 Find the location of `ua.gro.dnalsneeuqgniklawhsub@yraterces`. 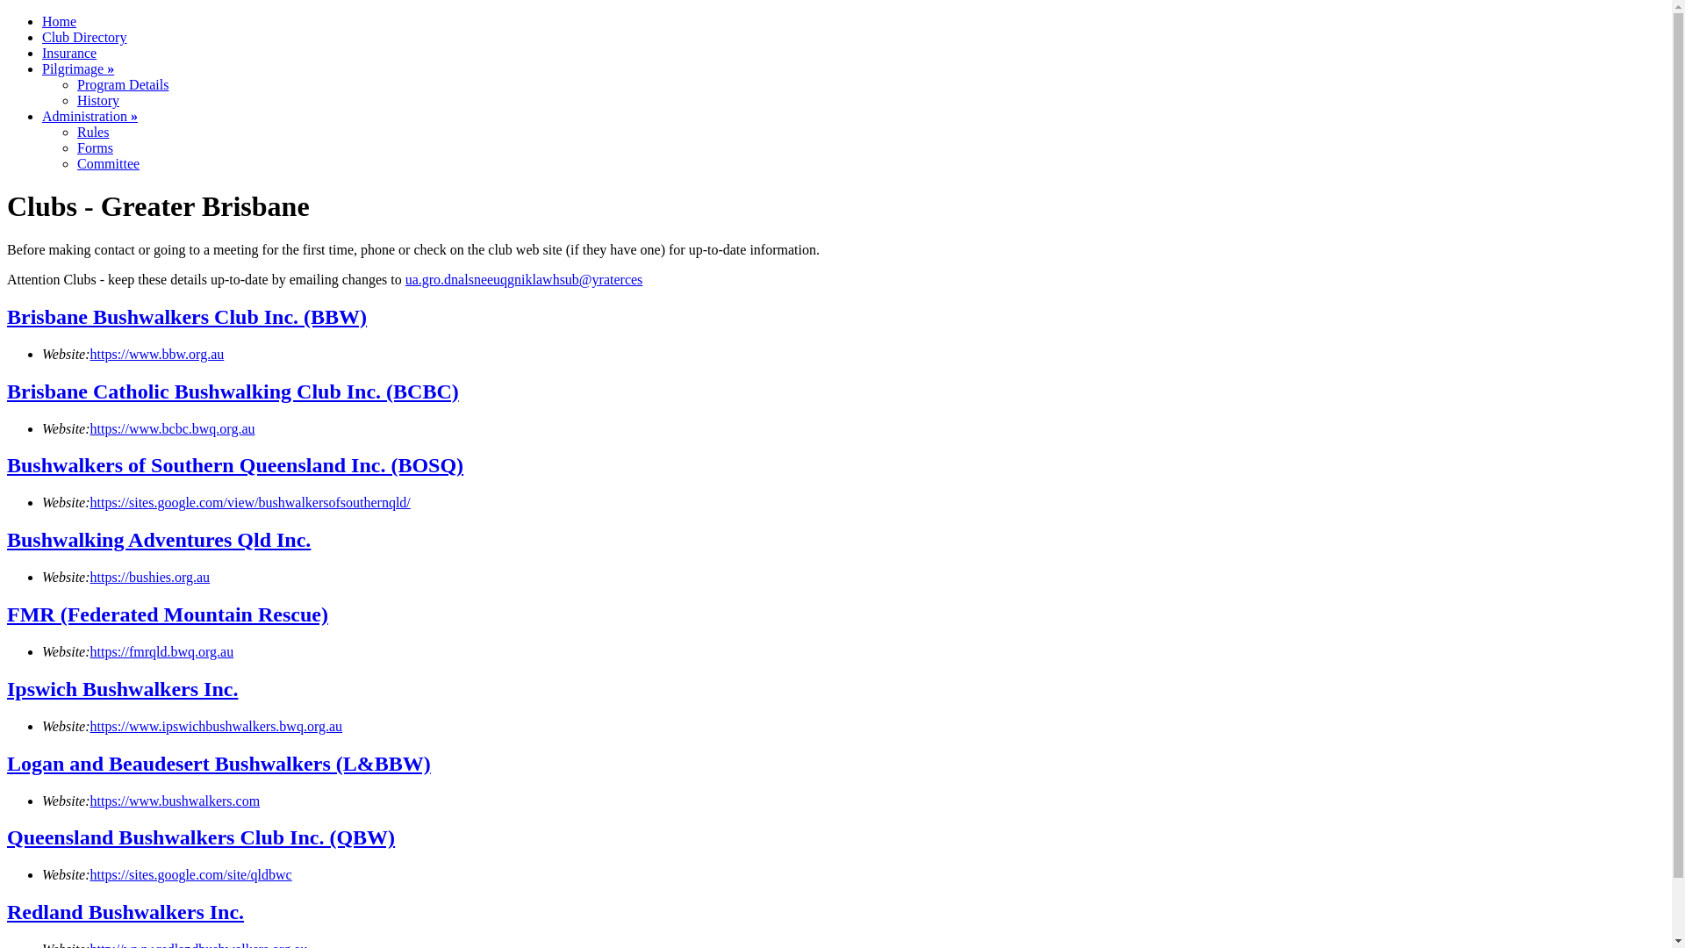

ua.gro.dnalsneeuqgniklawhsub@yraterces is located at coordinates (525, 279).